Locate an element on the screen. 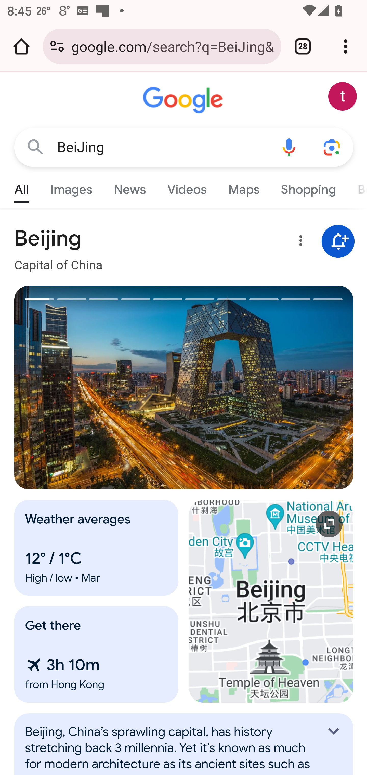 This screenshot has width=367, height=775. BeiJing is located at coordinates (162, 147).